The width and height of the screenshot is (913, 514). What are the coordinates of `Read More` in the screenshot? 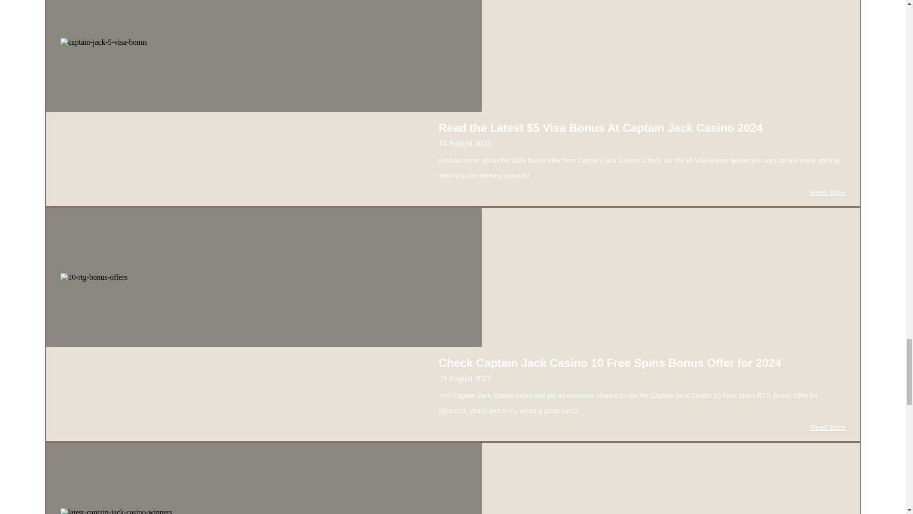 It's located at (827, 192).